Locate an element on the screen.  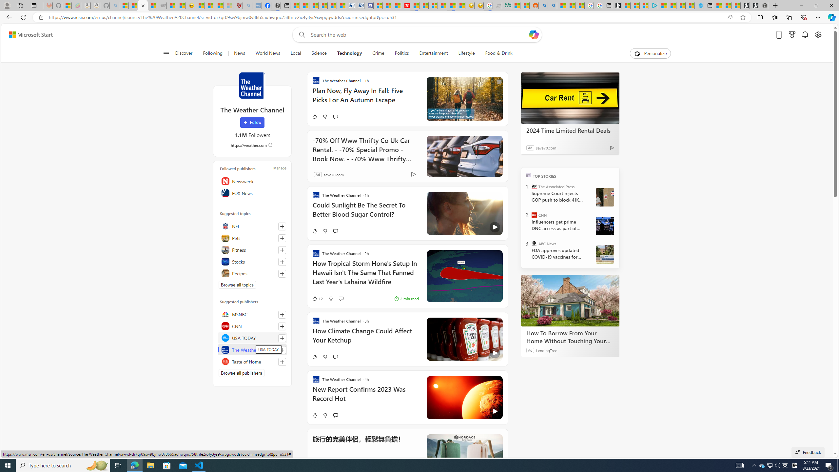
Could Sunlight Be The Secret To Better Blood Sugar Control? is located at coordinates (365, 213).